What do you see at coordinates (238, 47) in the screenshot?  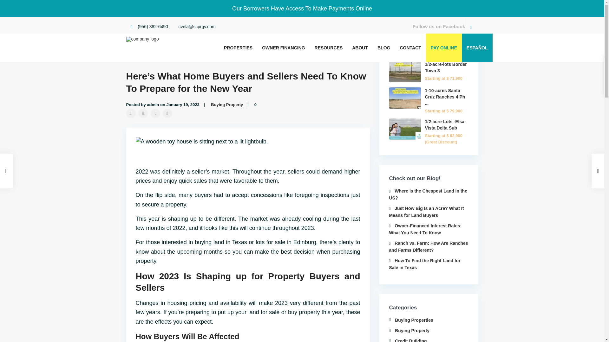 I see `PROPERTIES` at bounding box center [238, 47].